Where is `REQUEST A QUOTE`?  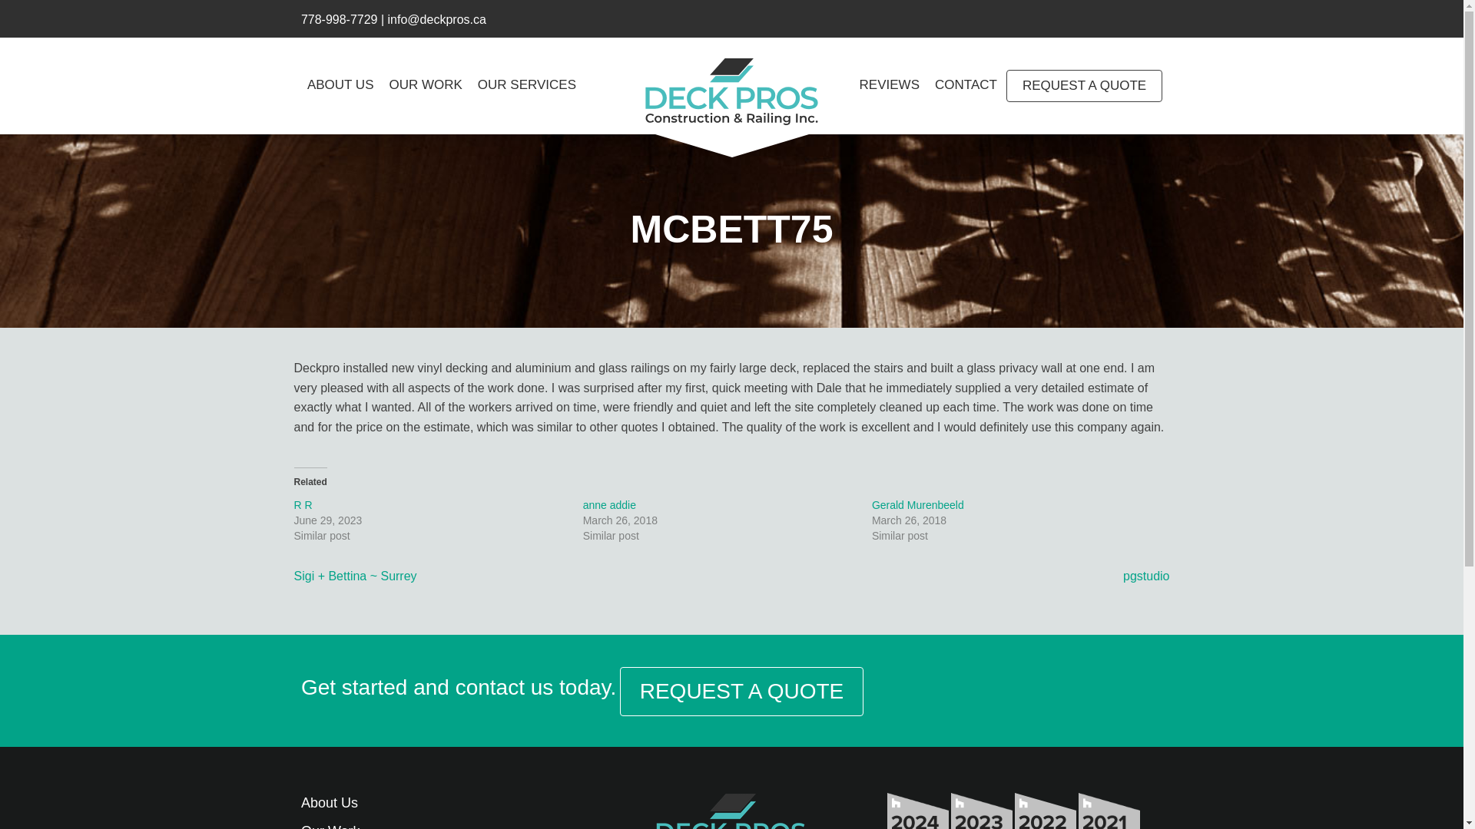
REQUEST A QUOTE is located at coordinates (742, 692).